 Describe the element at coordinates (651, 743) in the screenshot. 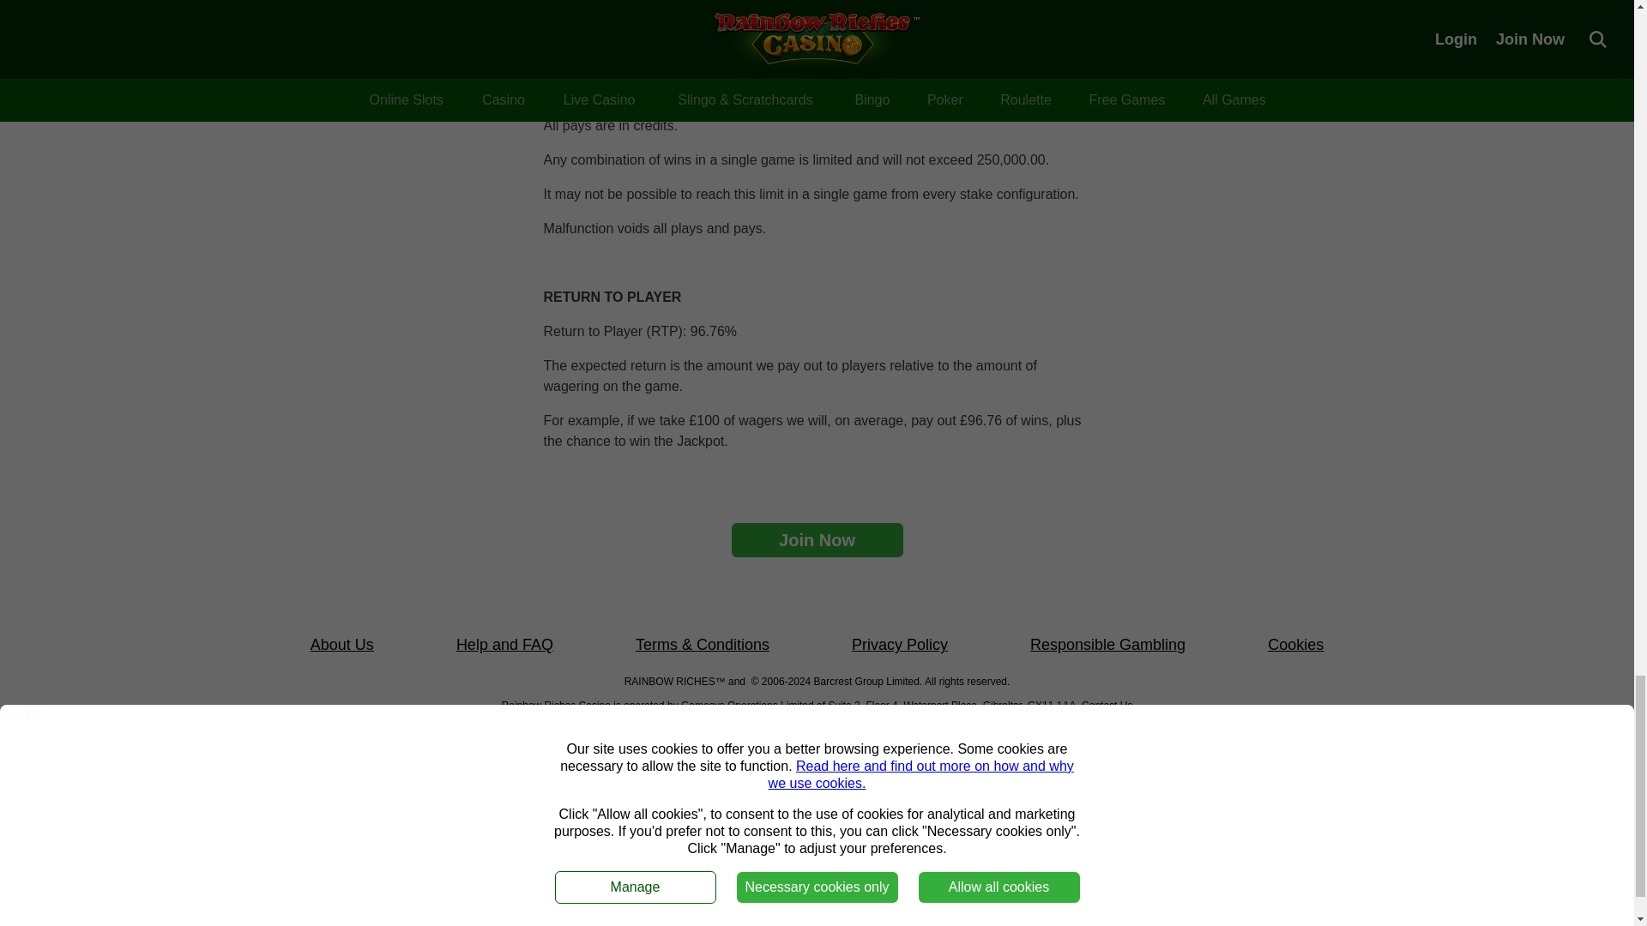

I see `Government of Gibraltar` at that location.